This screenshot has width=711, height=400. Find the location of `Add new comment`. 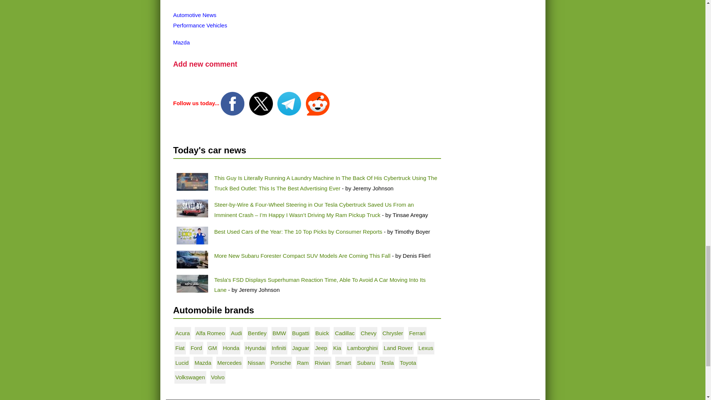

Add new comment is located at coordinates (205, 64).